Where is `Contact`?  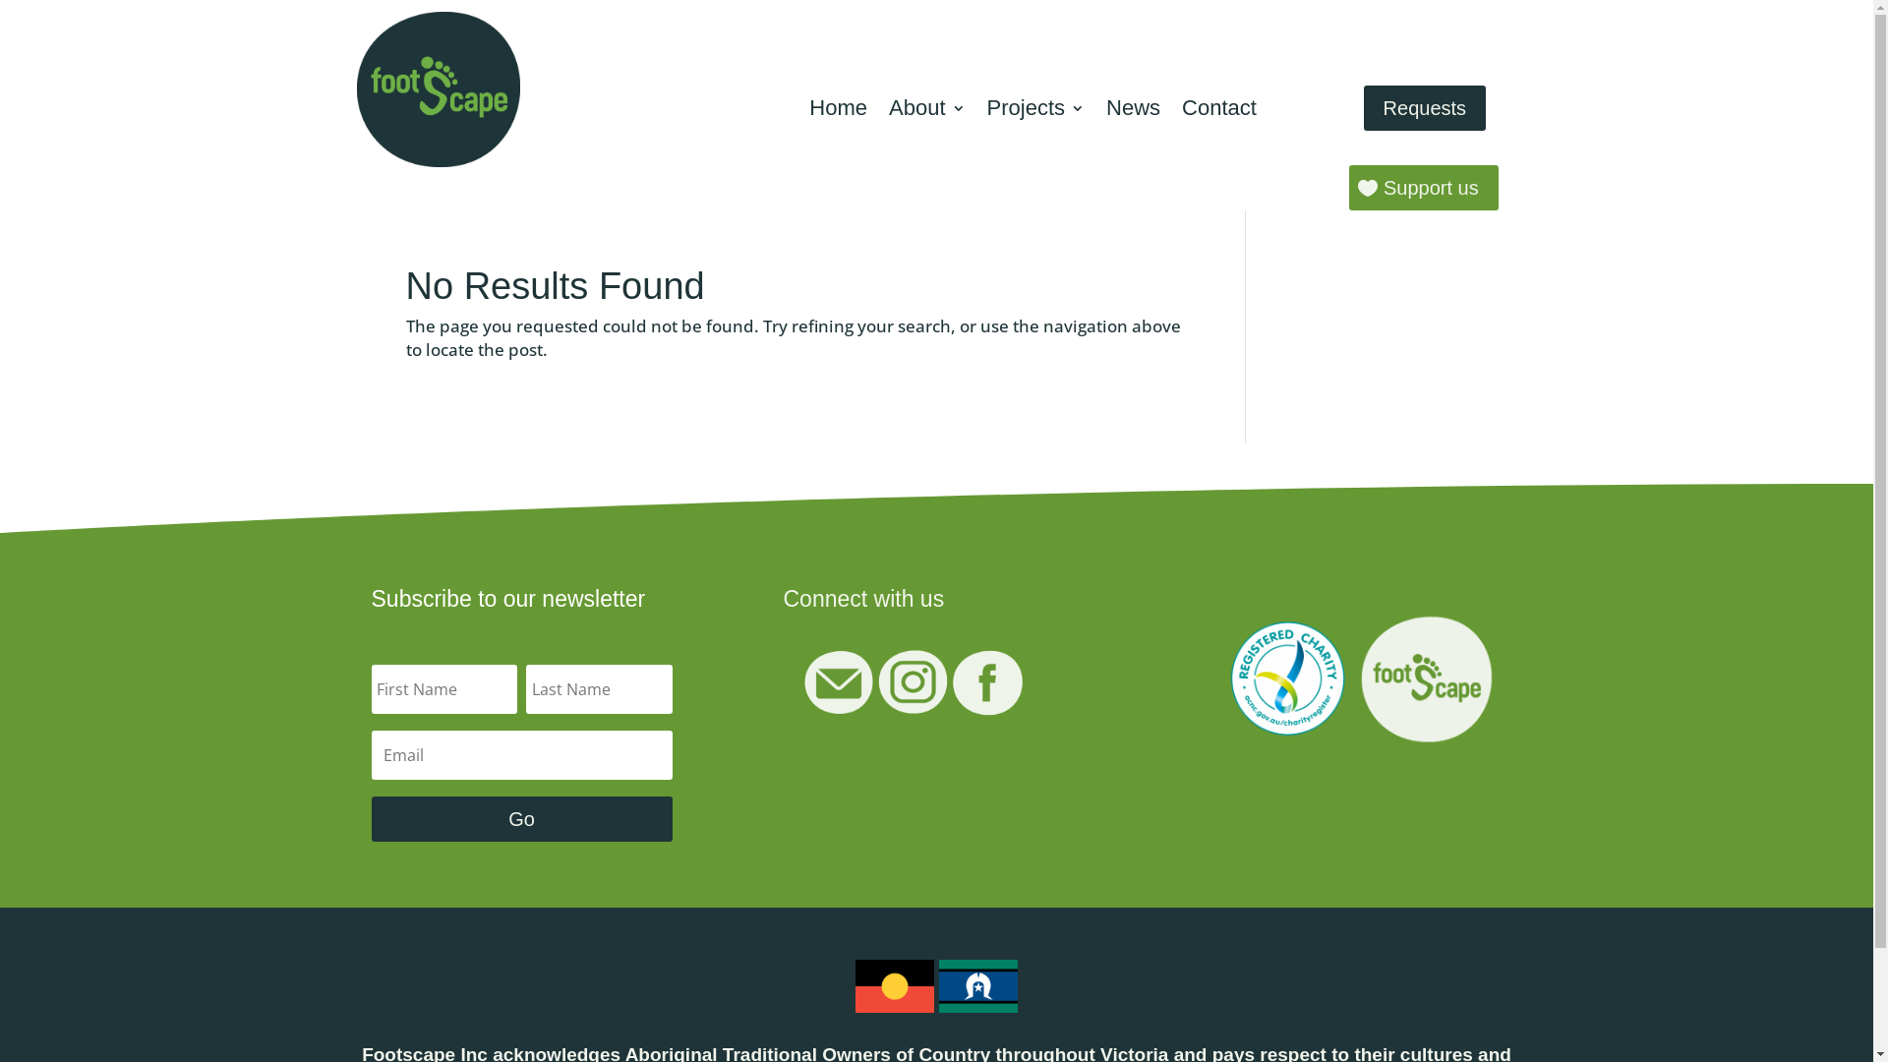 Contact is located at coordinates (1219, 118).